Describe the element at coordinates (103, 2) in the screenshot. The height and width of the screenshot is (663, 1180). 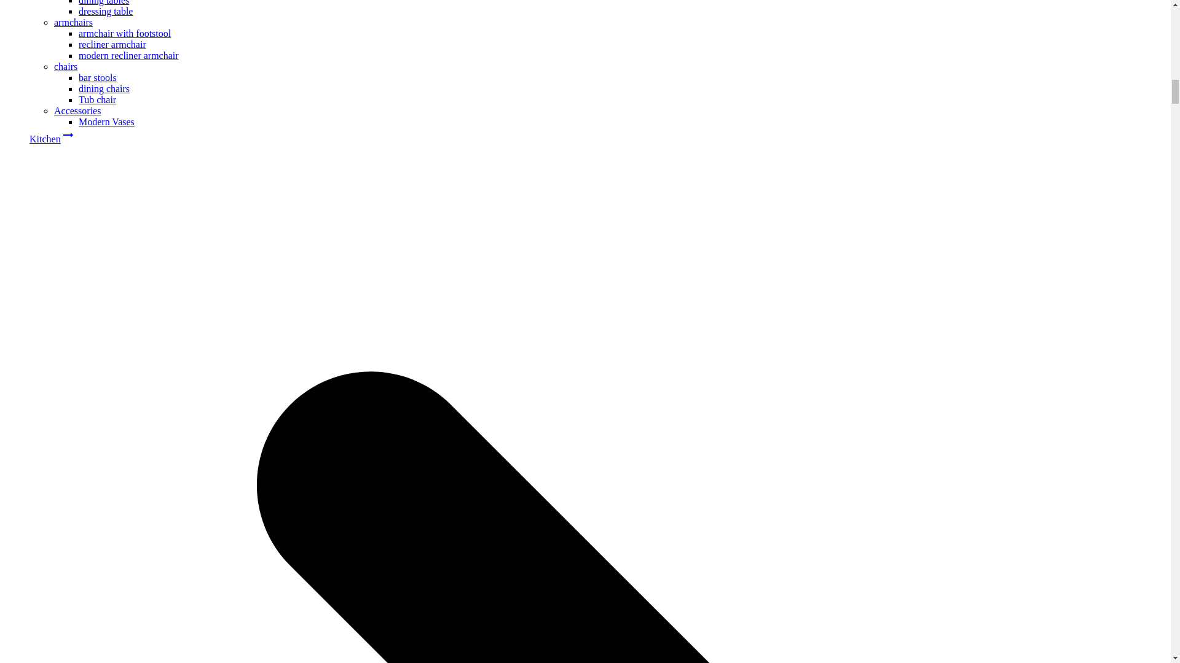
I see `dining tables` at that location.